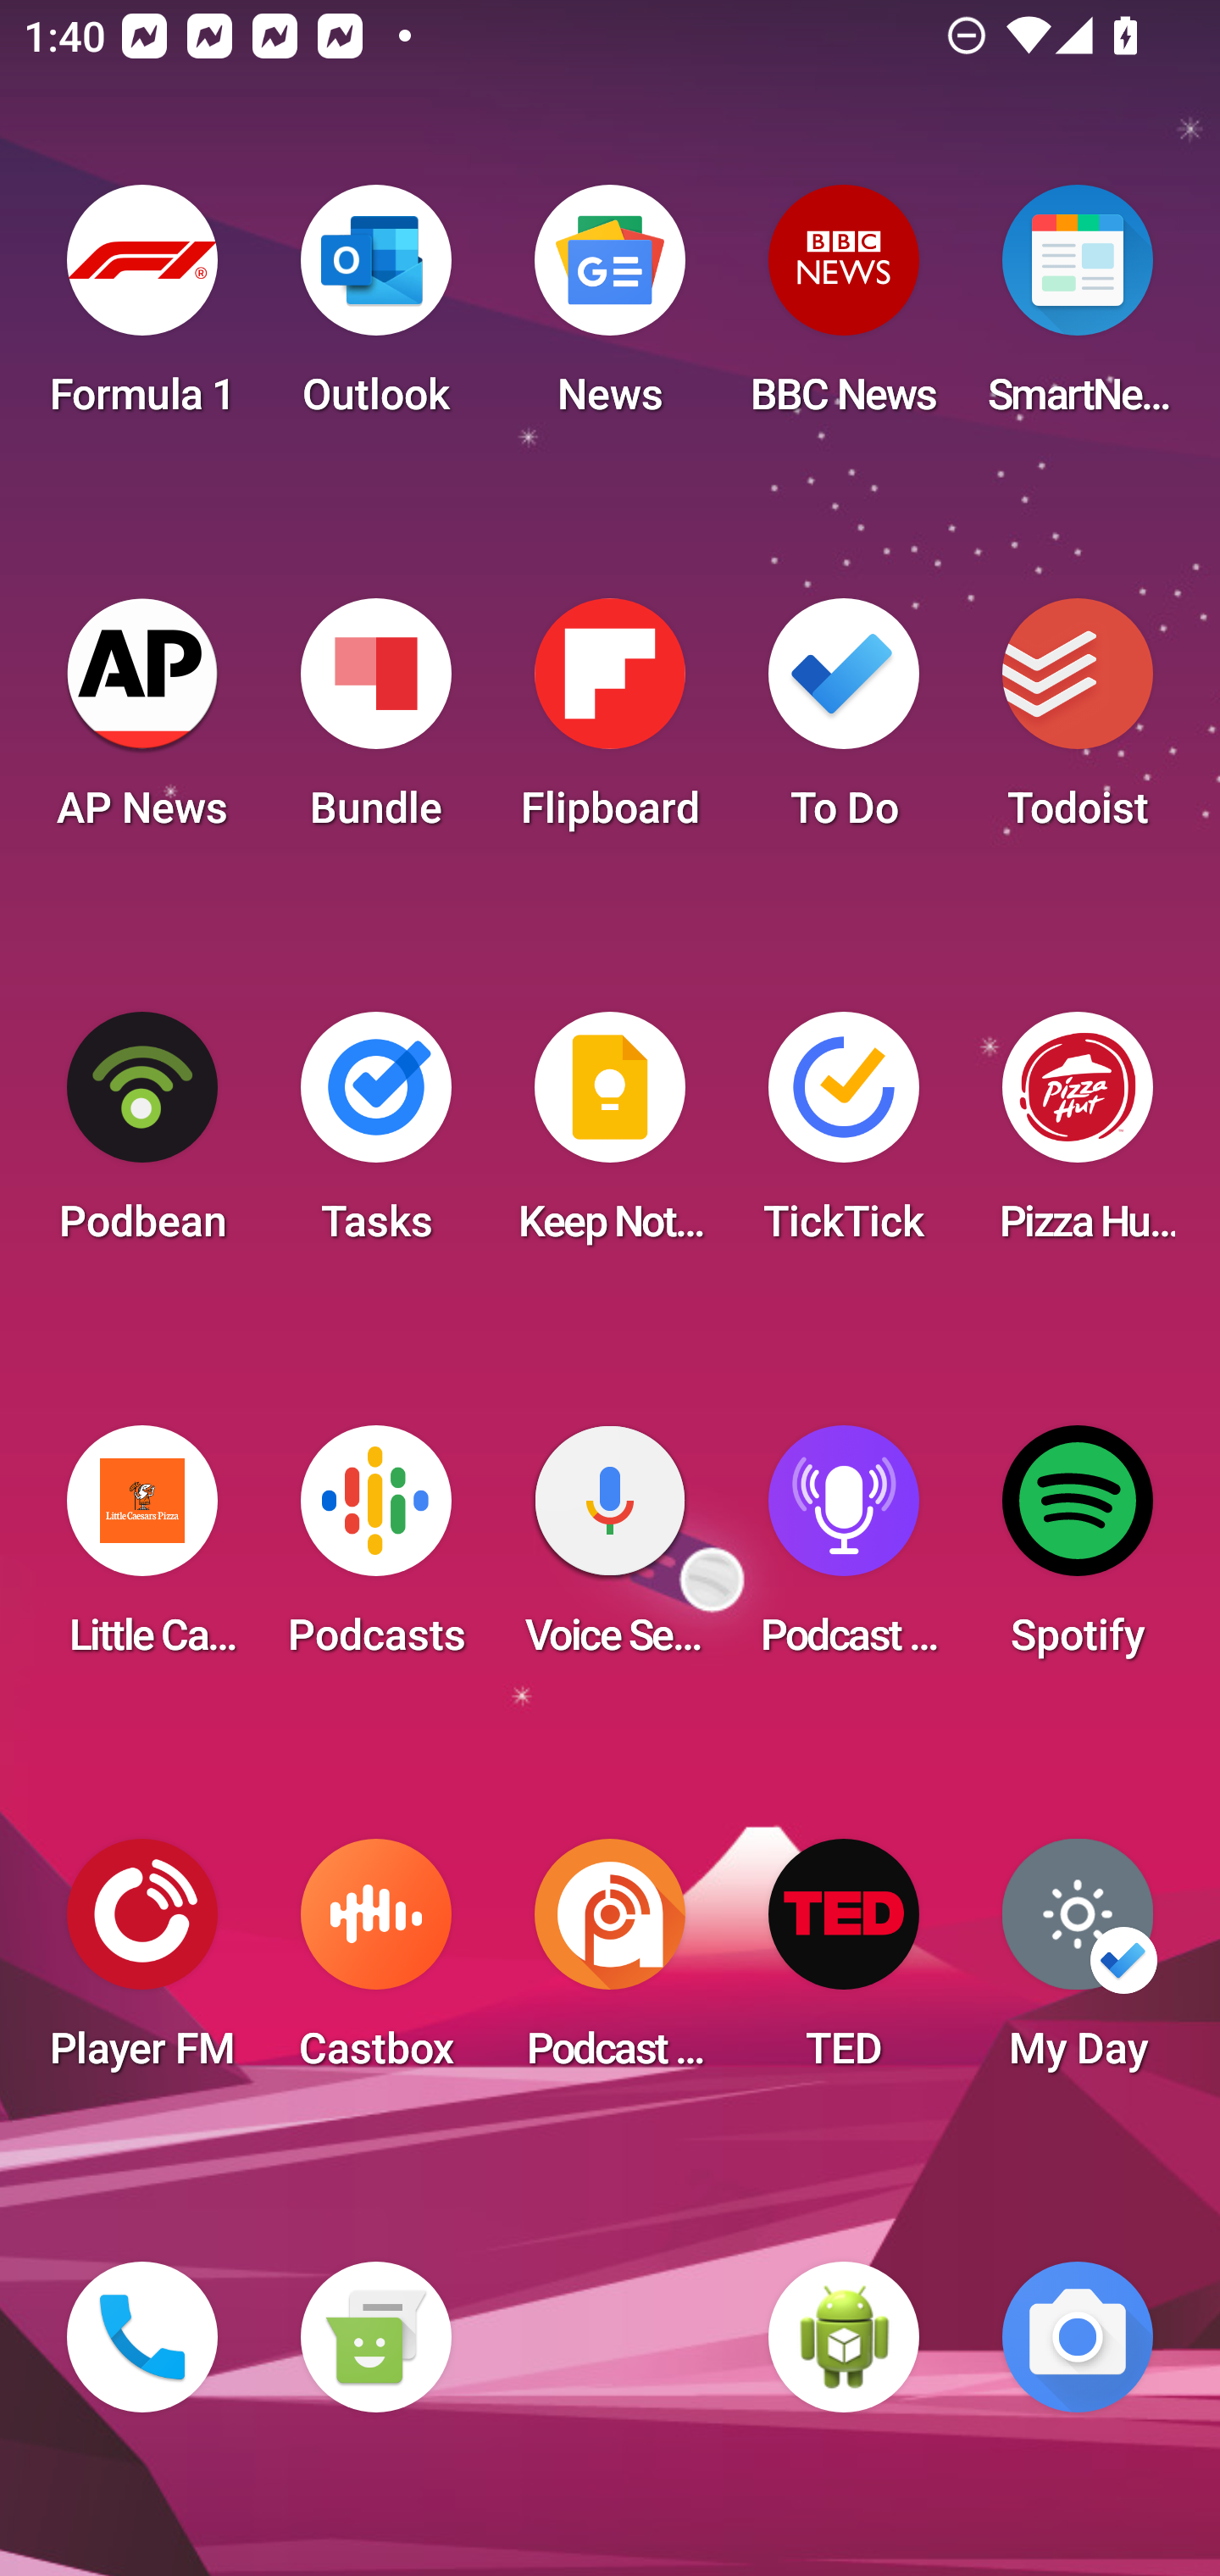  Describe the element at coordinates (610, 1551) in the screenshot. I see `Voice Search` at that location.